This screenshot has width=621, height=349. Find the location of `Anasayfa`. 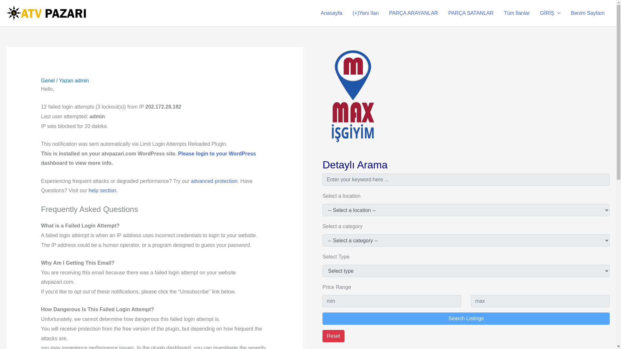

Anasayfa is located at coordinates (331, 13).